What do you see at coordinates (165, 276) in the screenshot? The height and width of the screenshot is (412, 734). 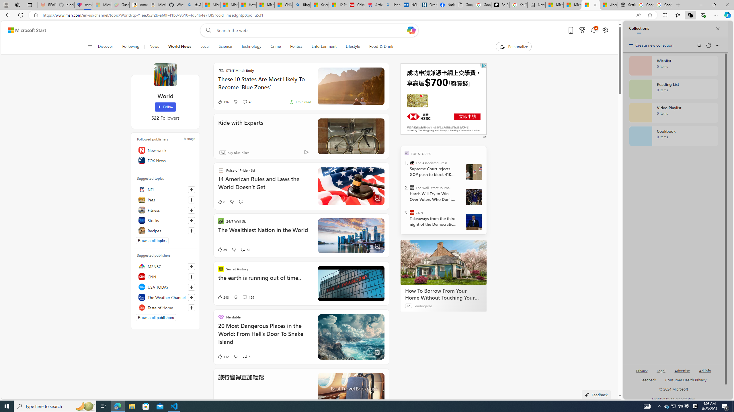 I see `CNN` at bounding box center [165, 276].